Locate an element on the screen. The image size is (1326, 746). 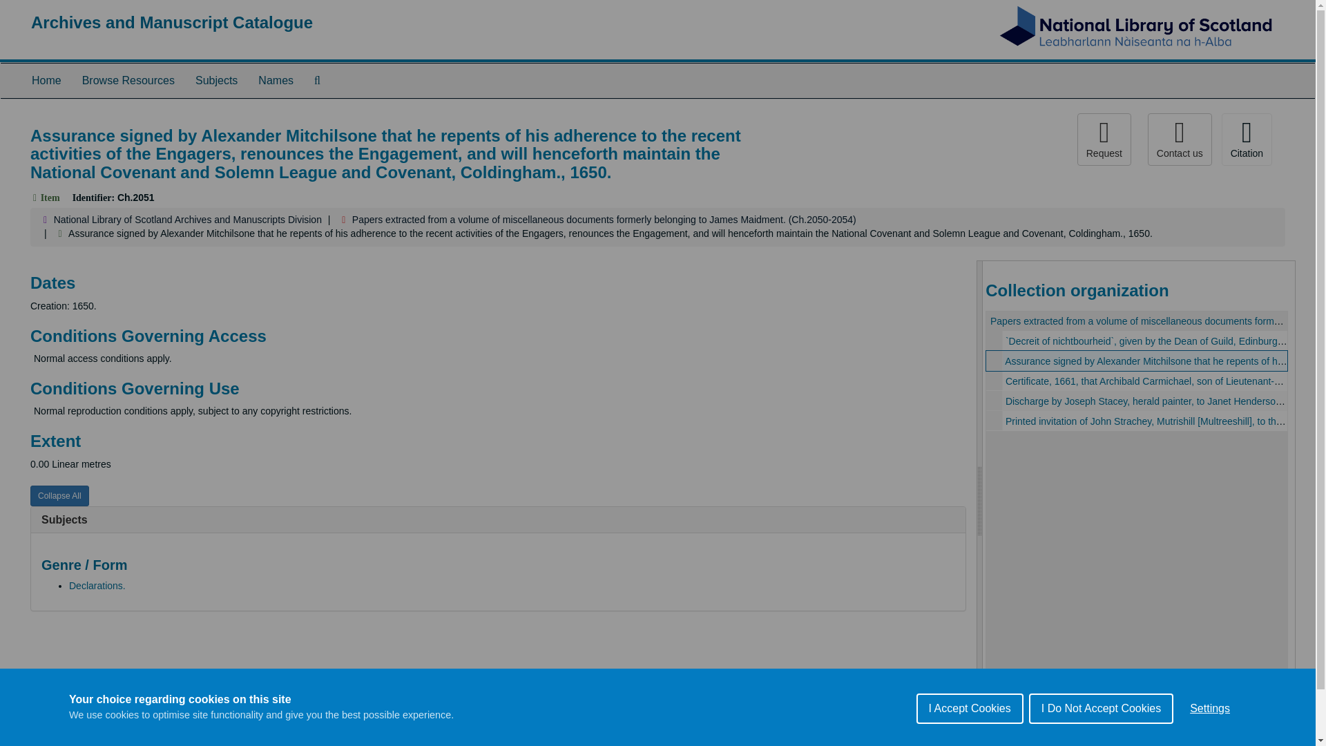
Subjects is located at coordinates (217, 80).